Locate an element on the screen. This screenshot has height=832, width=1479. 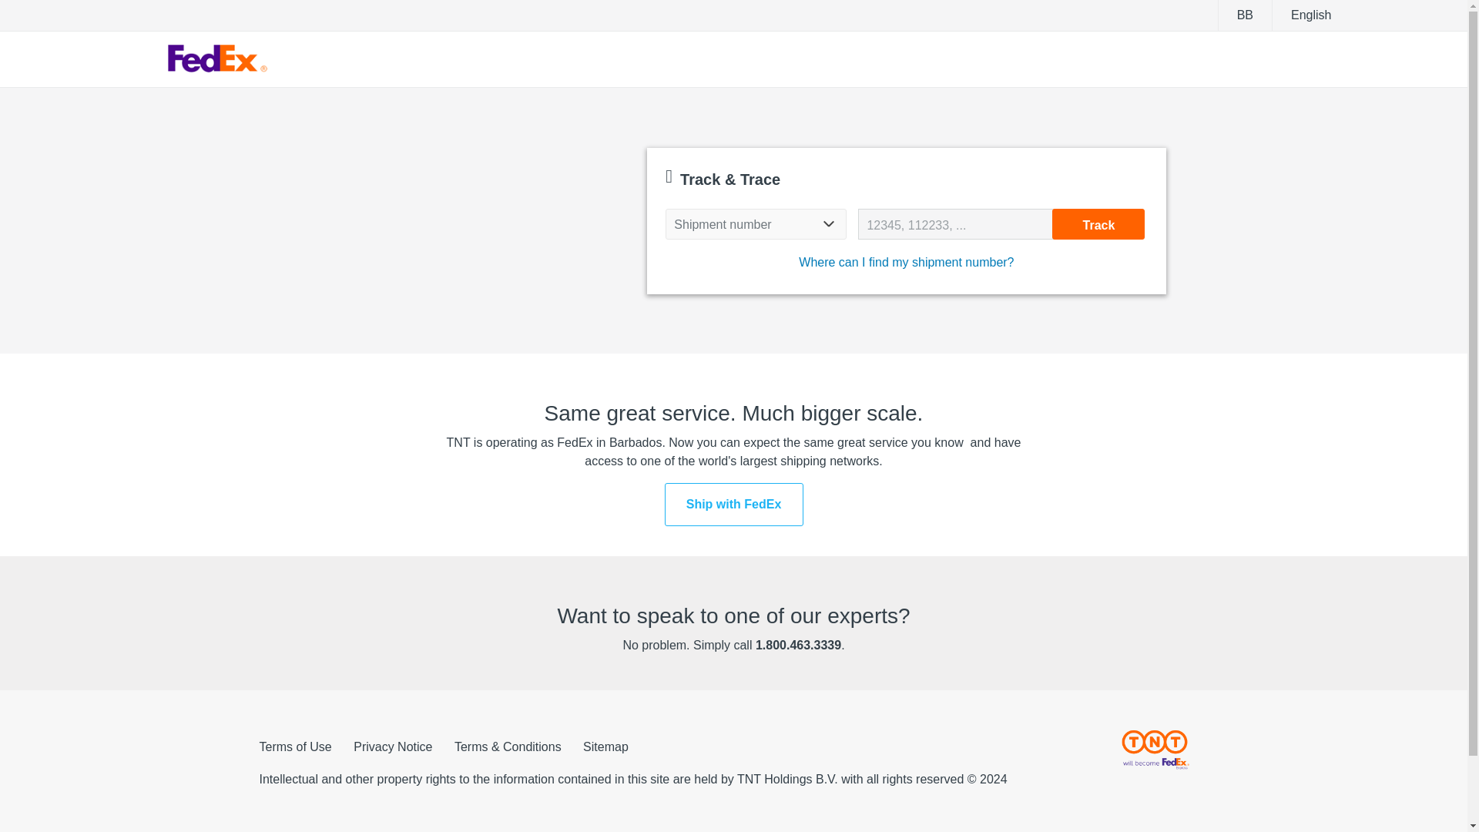
Terms of Use is located at coordinates (295, 747).